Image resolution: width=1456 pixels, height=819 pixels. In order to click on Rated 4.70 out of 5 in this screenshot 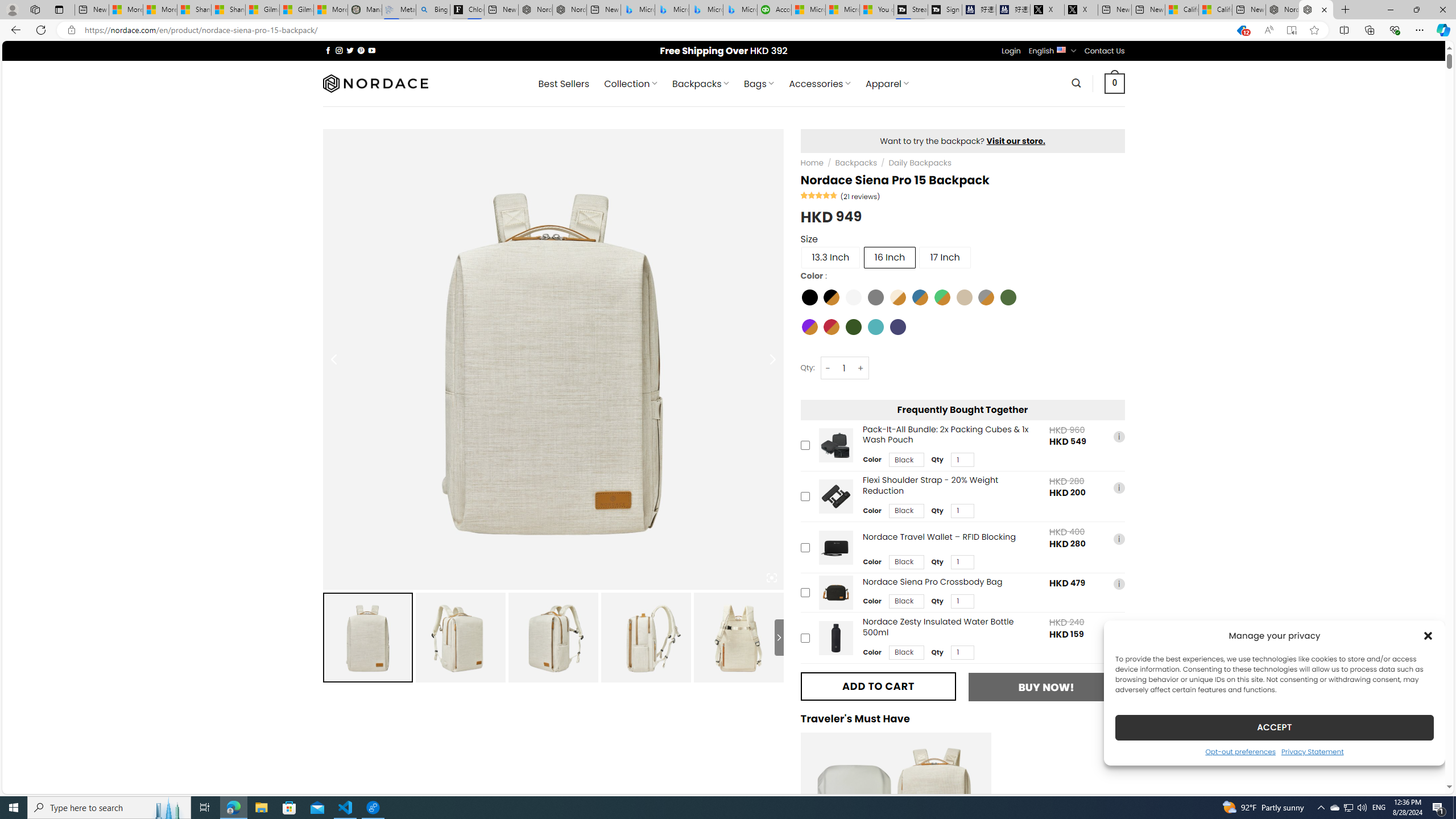, I will do `click(820, 195)`.